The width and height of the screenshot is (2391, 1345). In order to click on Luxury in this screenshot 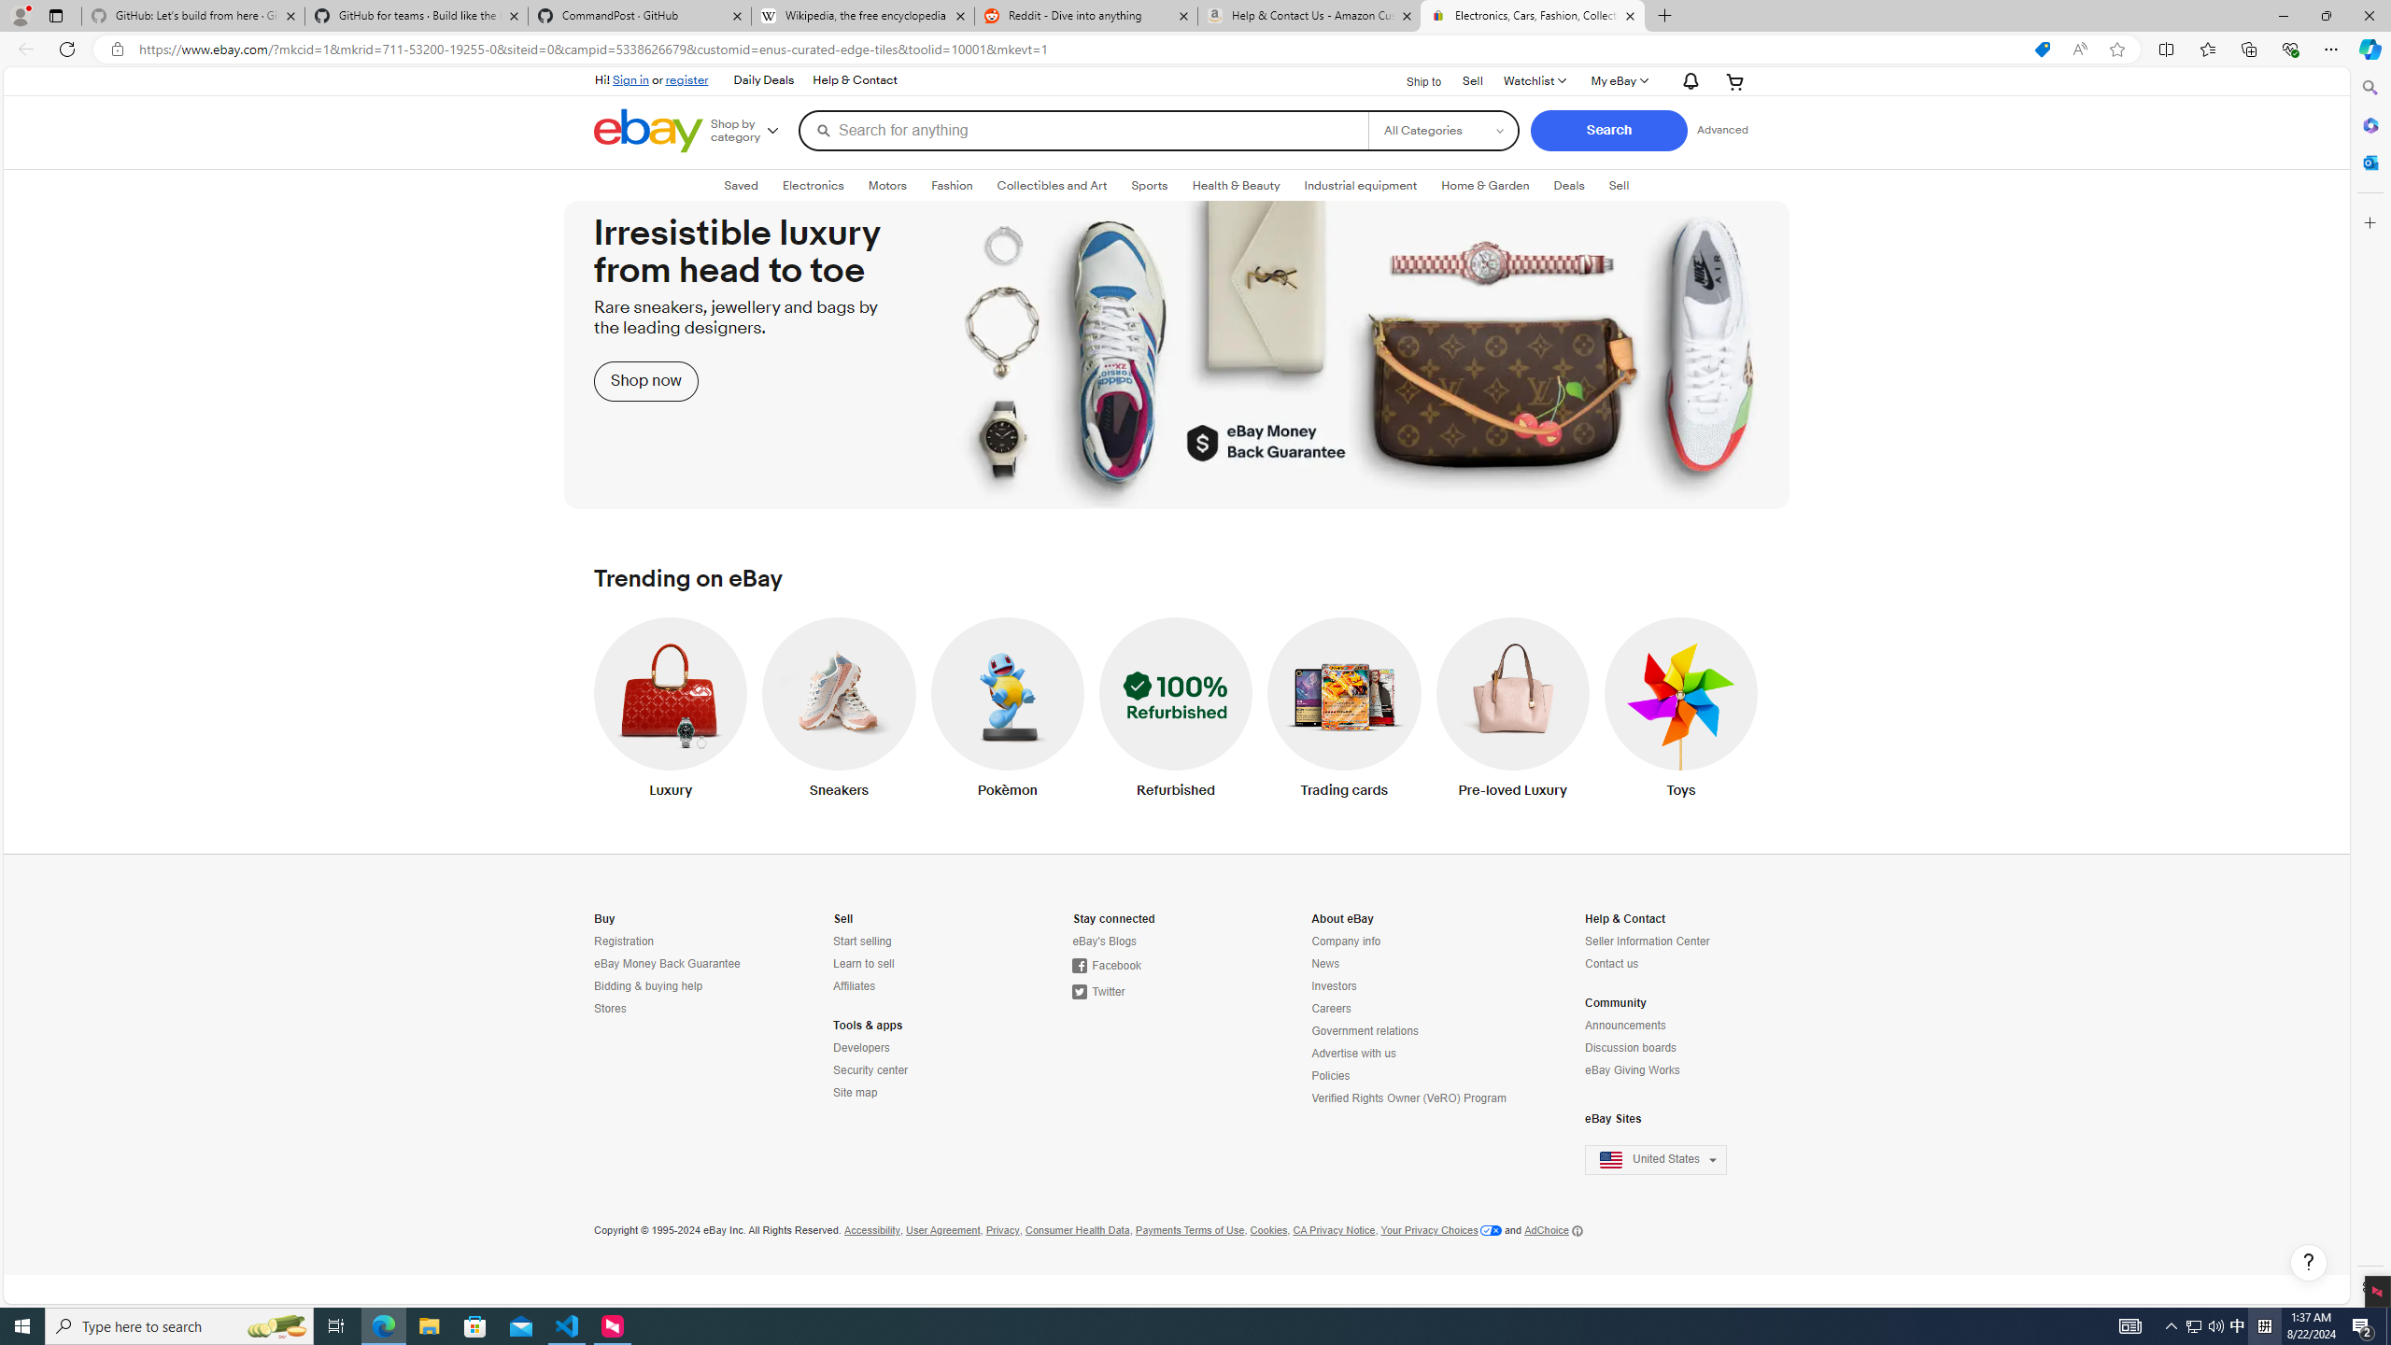, I will do `click(671, 712)`.